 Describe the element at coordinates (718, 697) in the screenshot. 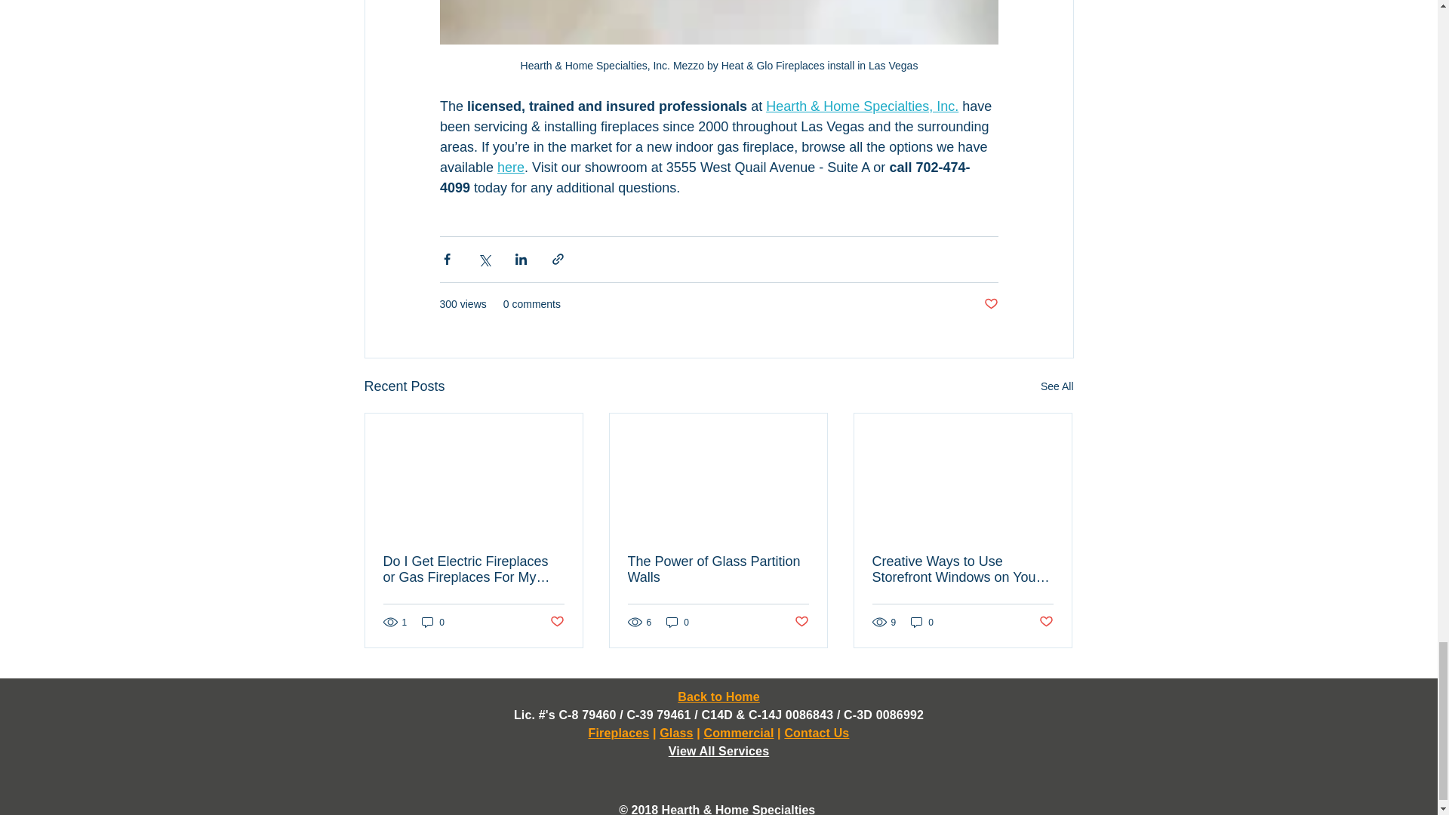

I see `Back to Home` at that location.